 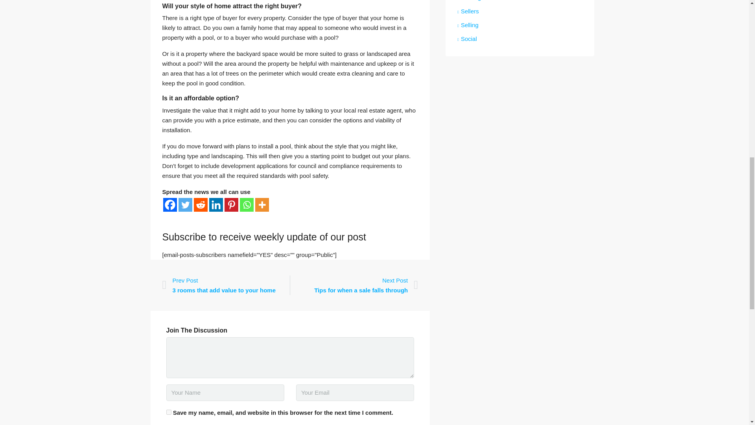 What do you see at coordinates (231, 205) in the screenshot?
I see `Pinterest` at bounding box center [231, 205].